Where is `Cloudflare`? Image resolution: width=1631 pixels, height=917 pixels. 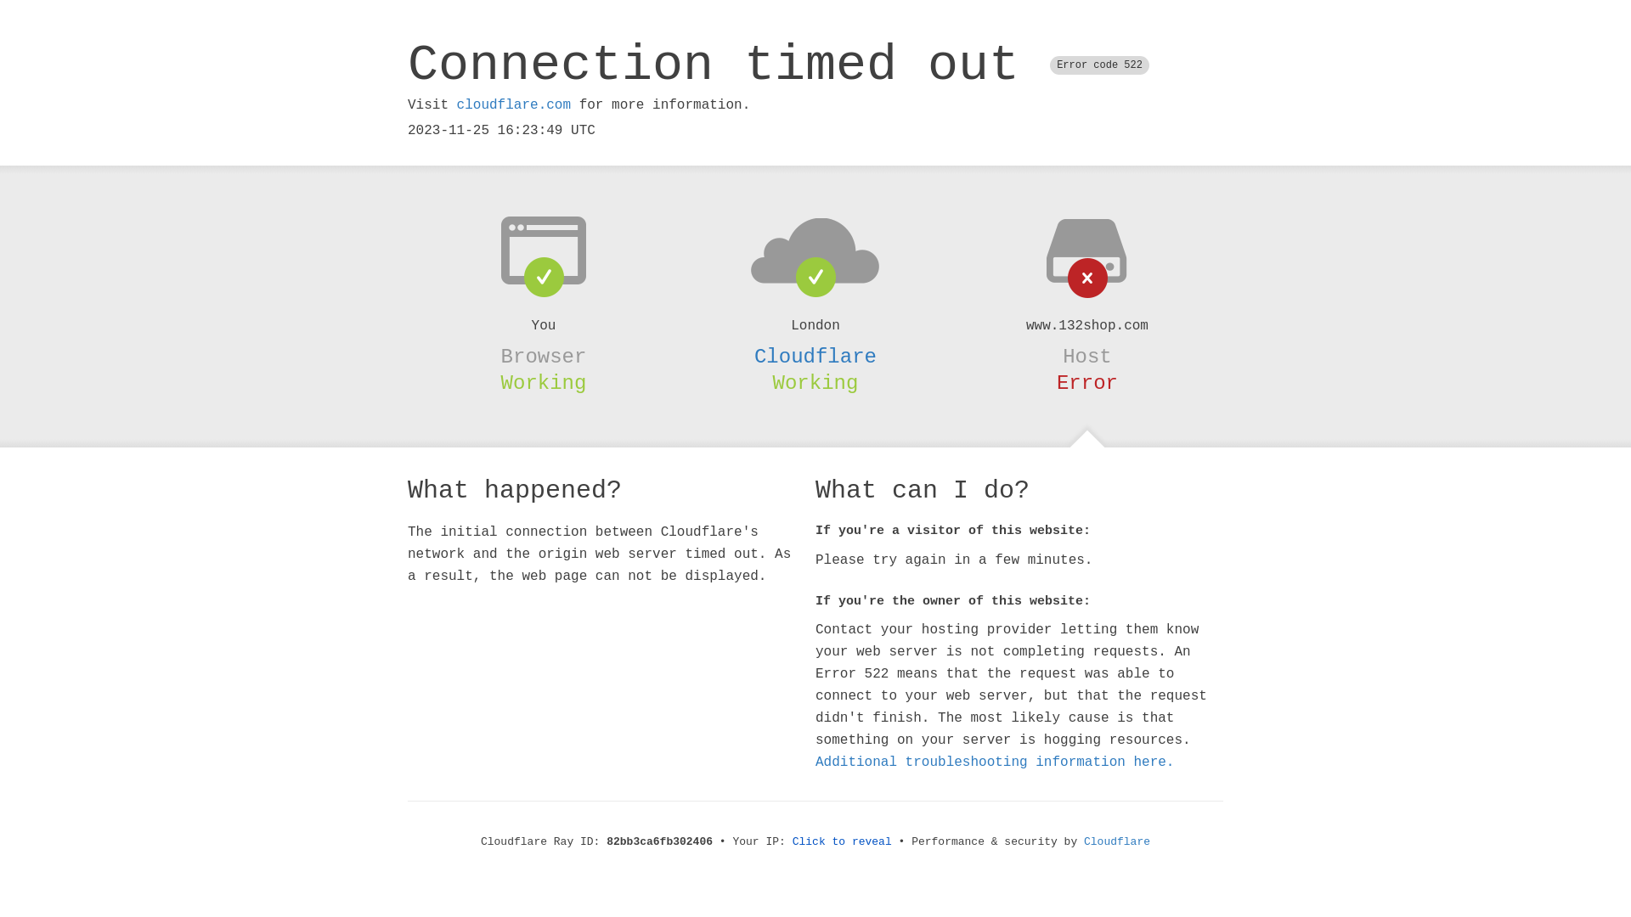 Cloudflare is located at coordinates (1117, 842).